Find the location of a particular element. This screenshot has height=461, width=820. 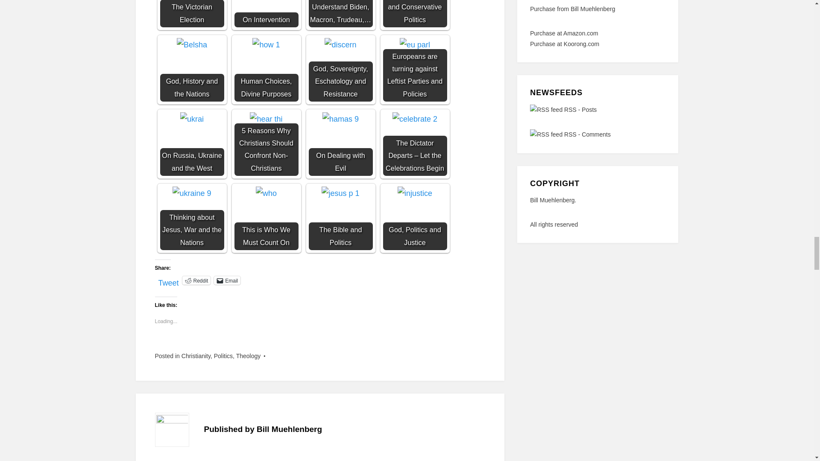

On Dealing with Evil is located at coordinates (340, 143).